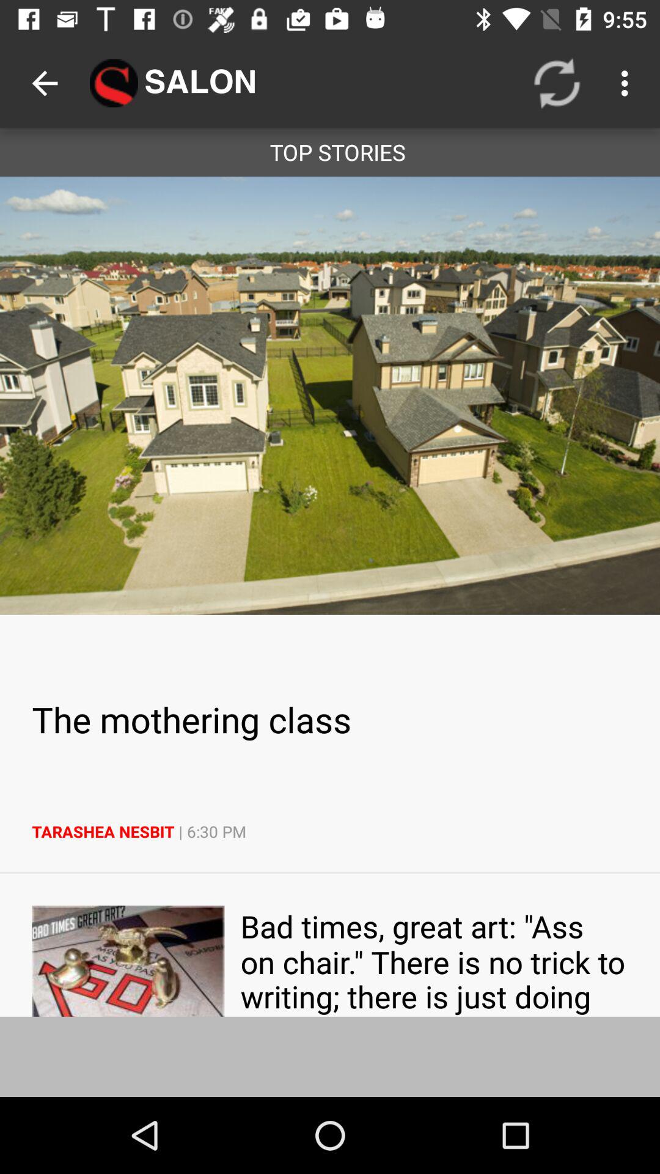 This screenshot has width=660, height=1174. What do you see at coordinates (557, 83) in the screenshot?
I see `turn off the icon above top stories item` at bounding box center [557, 83].